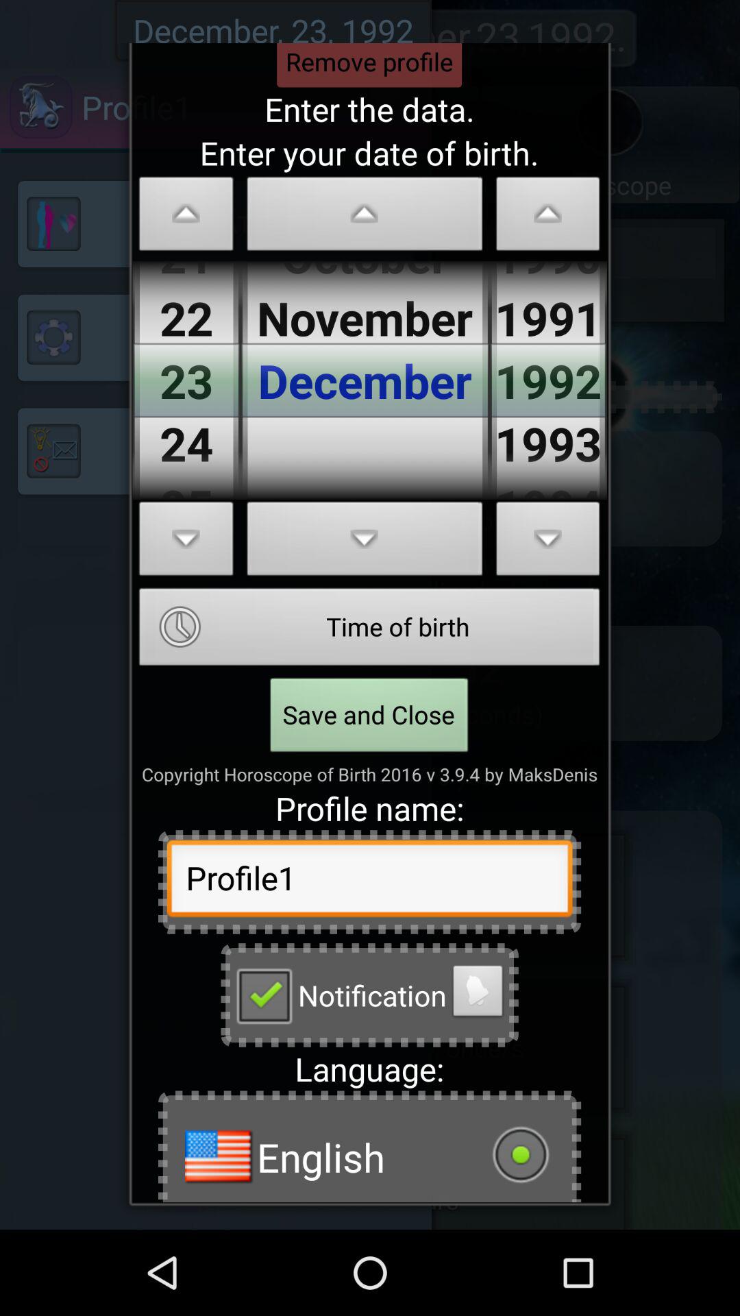 Image resolution: width=740 pixels, height=1316 pixels. Describe the element at coordinates (186, 218) in the screenshot. I see `previous day` at that location.